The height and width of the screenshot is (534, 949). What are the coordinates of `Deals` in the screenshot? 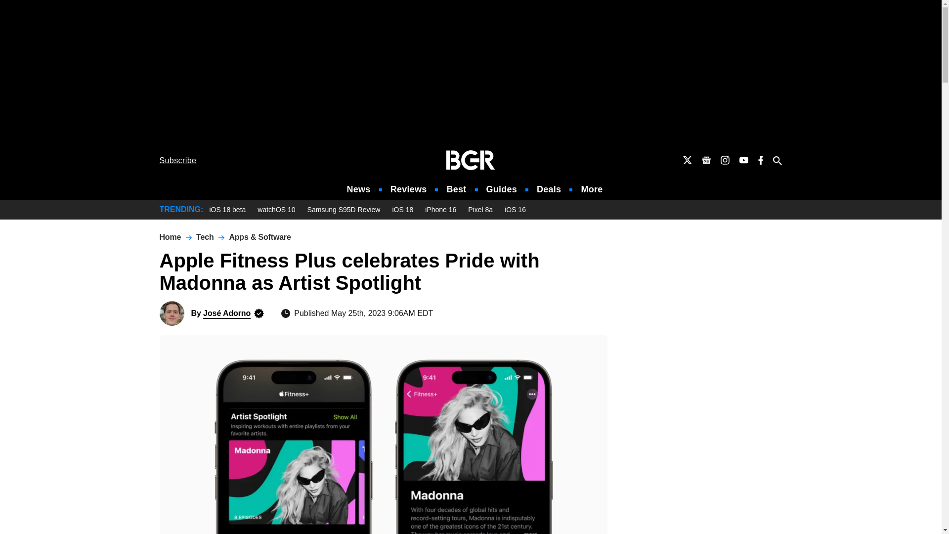 It's located at (549, 189).